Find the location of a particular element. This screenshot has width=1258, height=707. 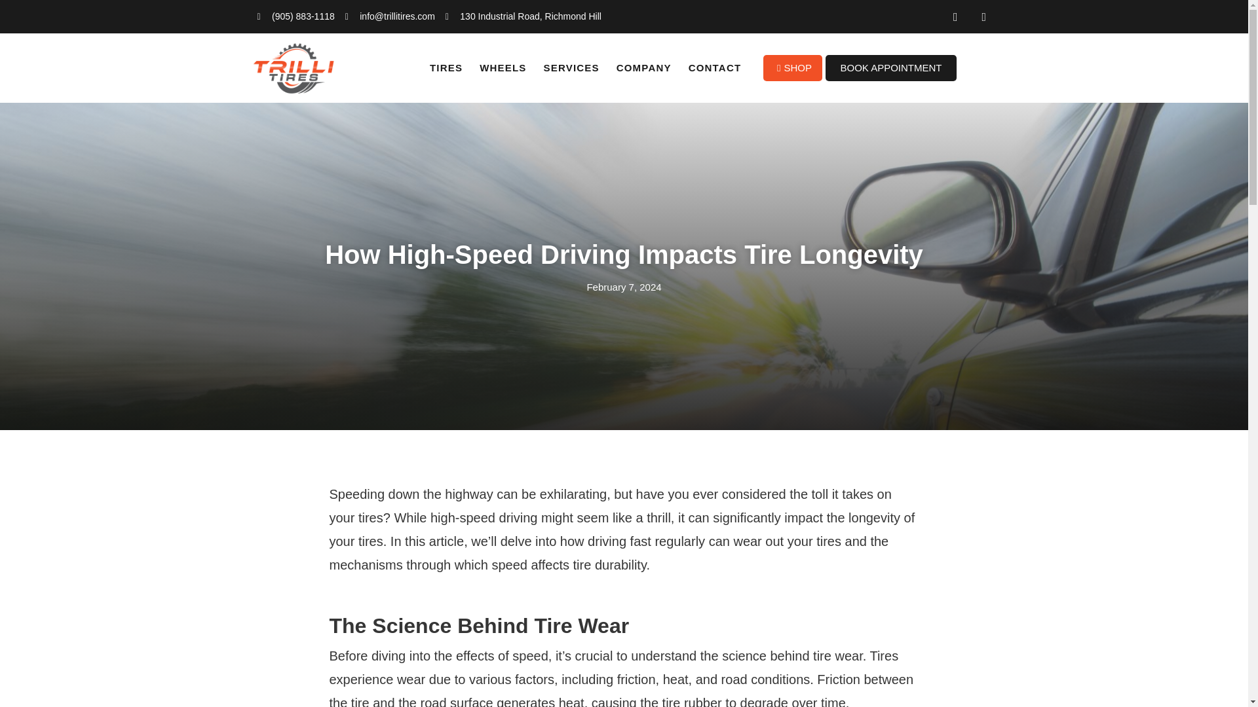

WHEELS is located at coordinates (502, 68).